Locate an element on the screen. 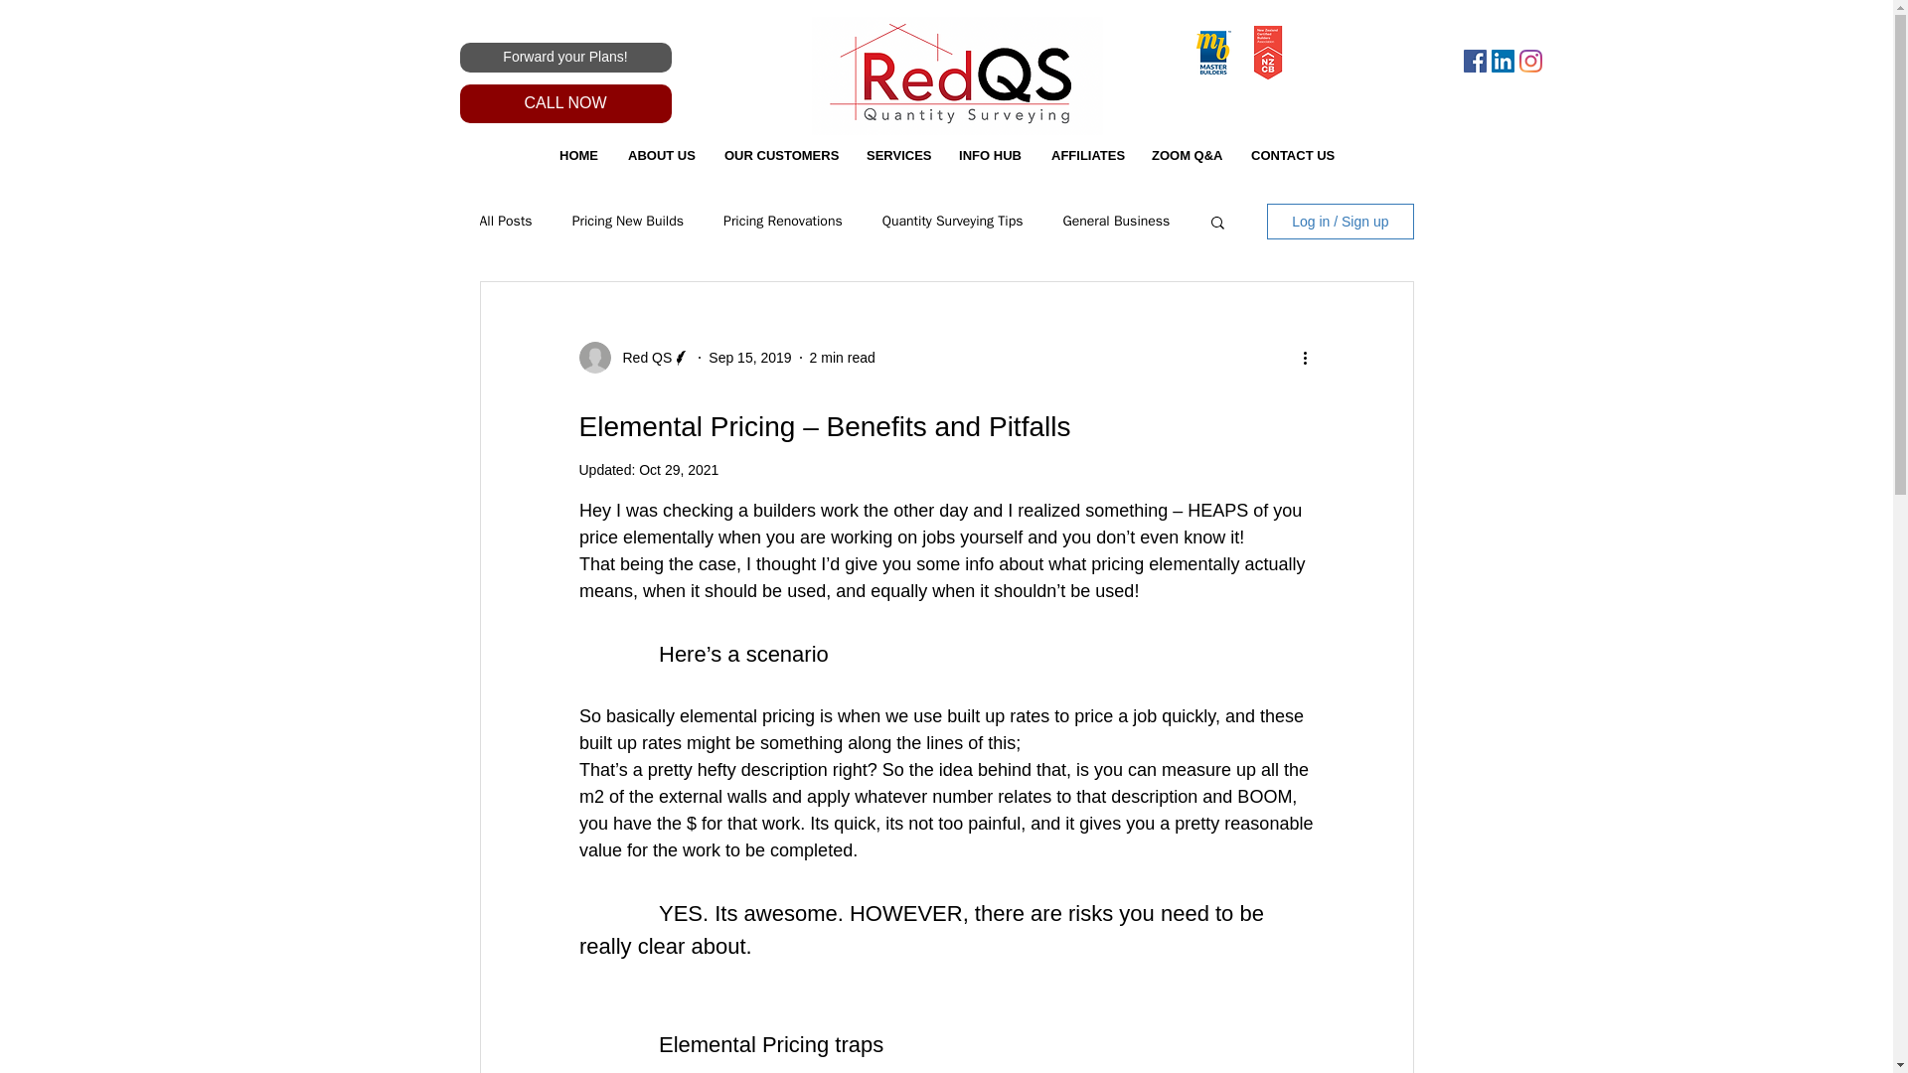  AFFILIATES is located at coordinates (1086, 155).